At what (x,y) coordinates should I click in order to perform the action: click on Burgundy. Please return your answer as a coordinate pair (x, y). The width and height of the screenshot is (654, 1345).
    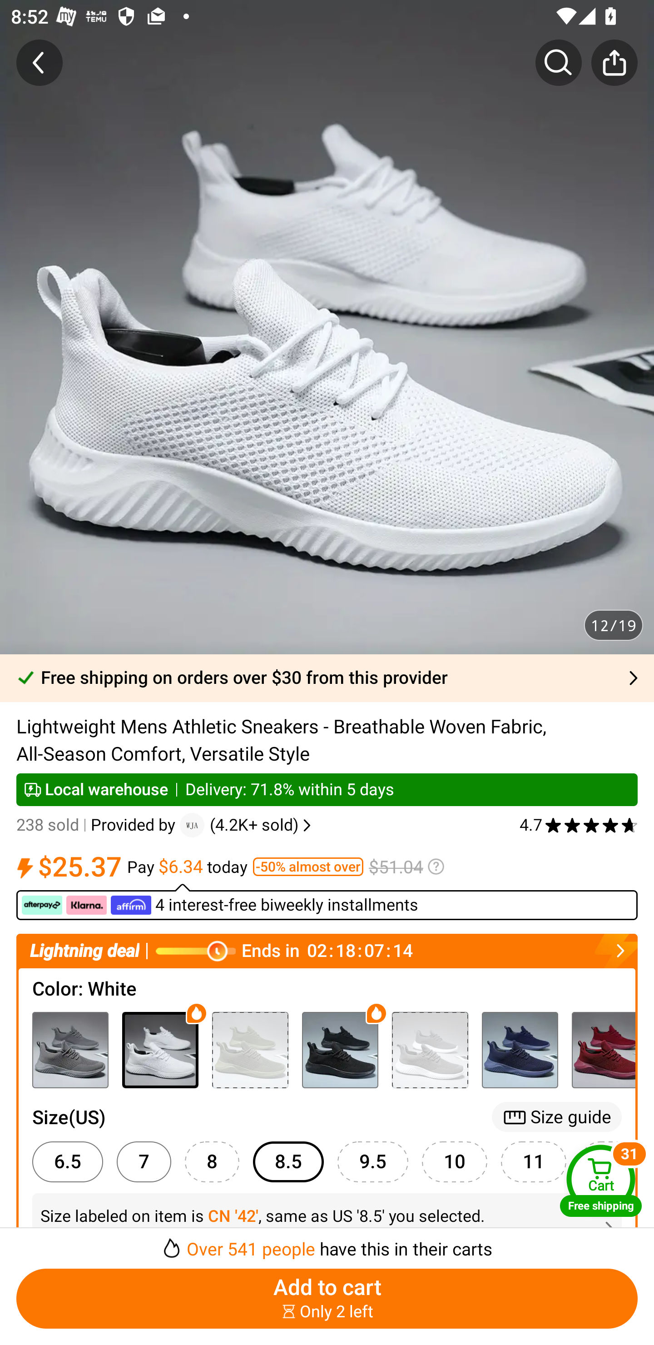
    Looking at the image, I should click on (603, 1050).